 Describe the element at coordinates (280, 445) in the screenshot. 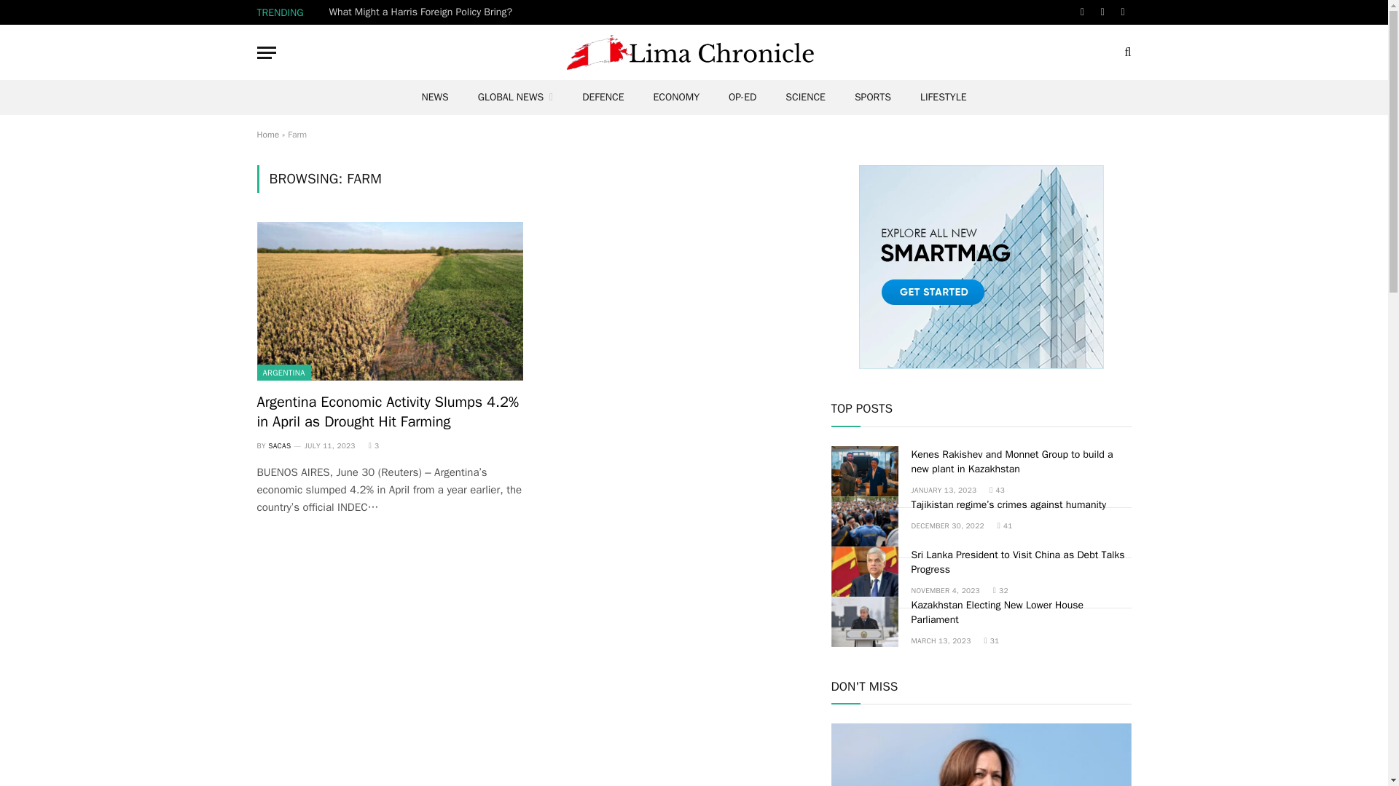

I see `Posts by Sacas` at that location.